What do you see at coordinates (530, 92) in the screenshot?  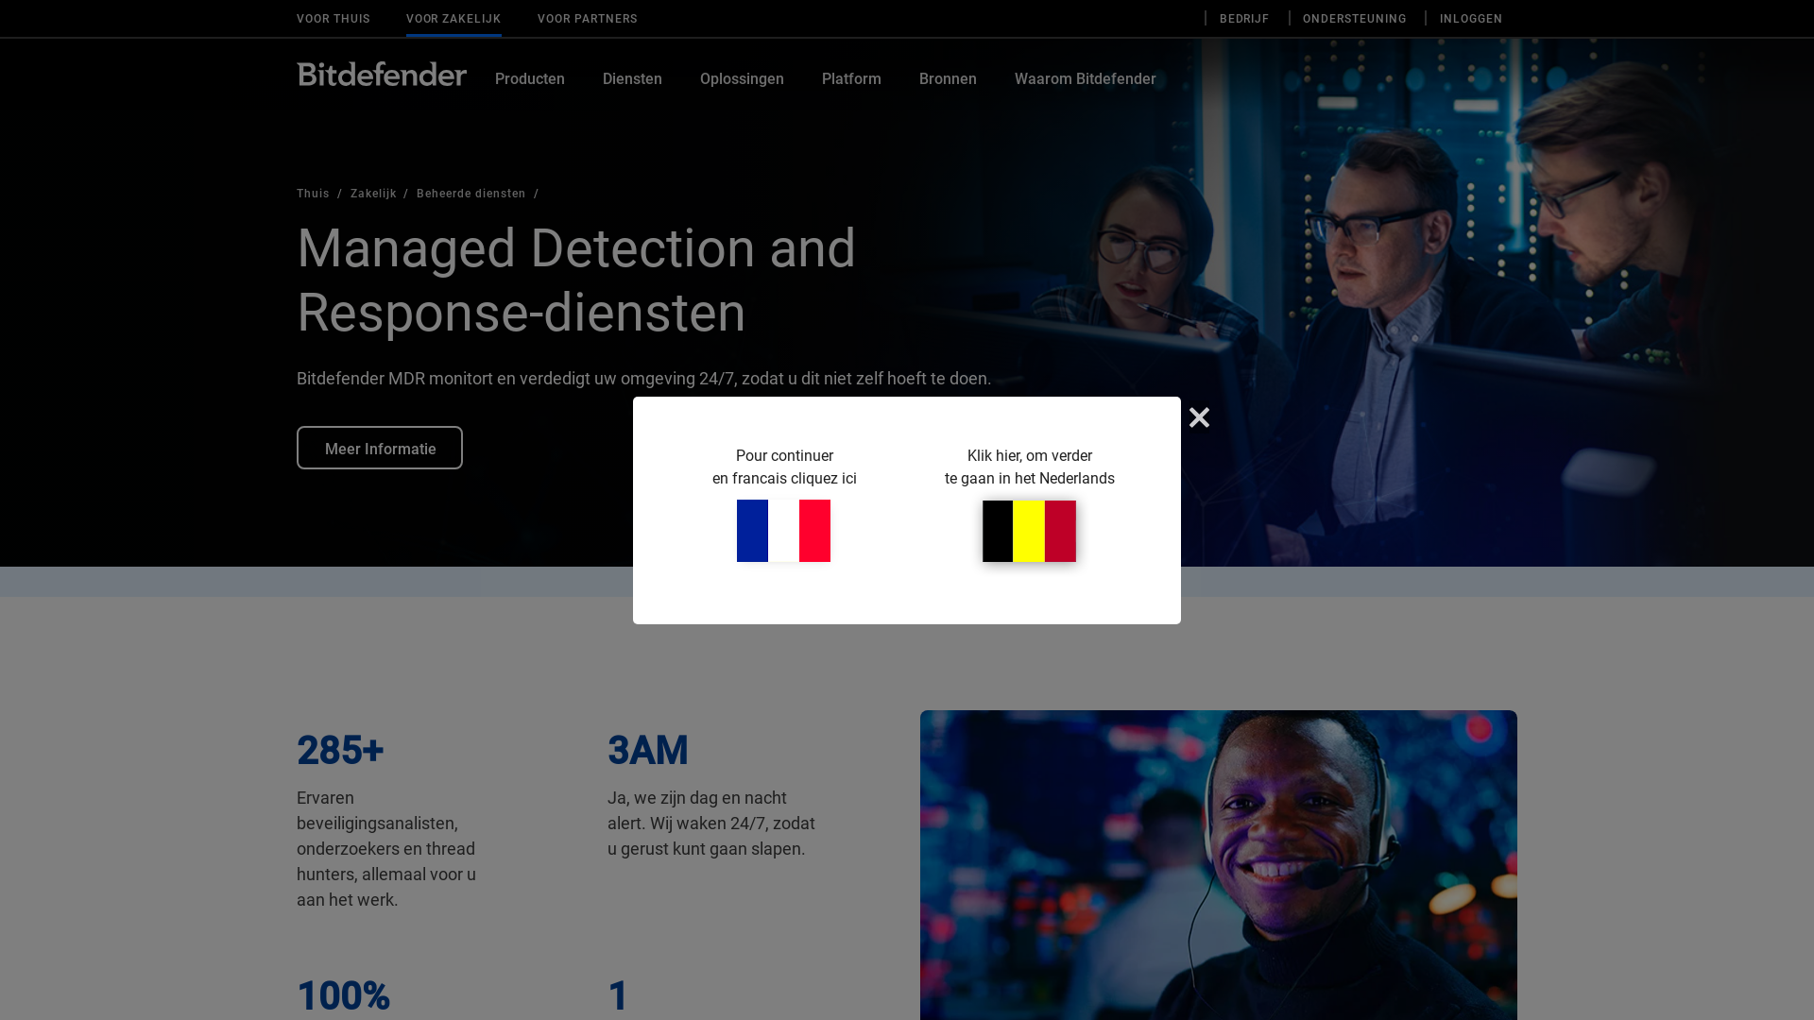 I see `Producten` at bounding box center [530, 92].